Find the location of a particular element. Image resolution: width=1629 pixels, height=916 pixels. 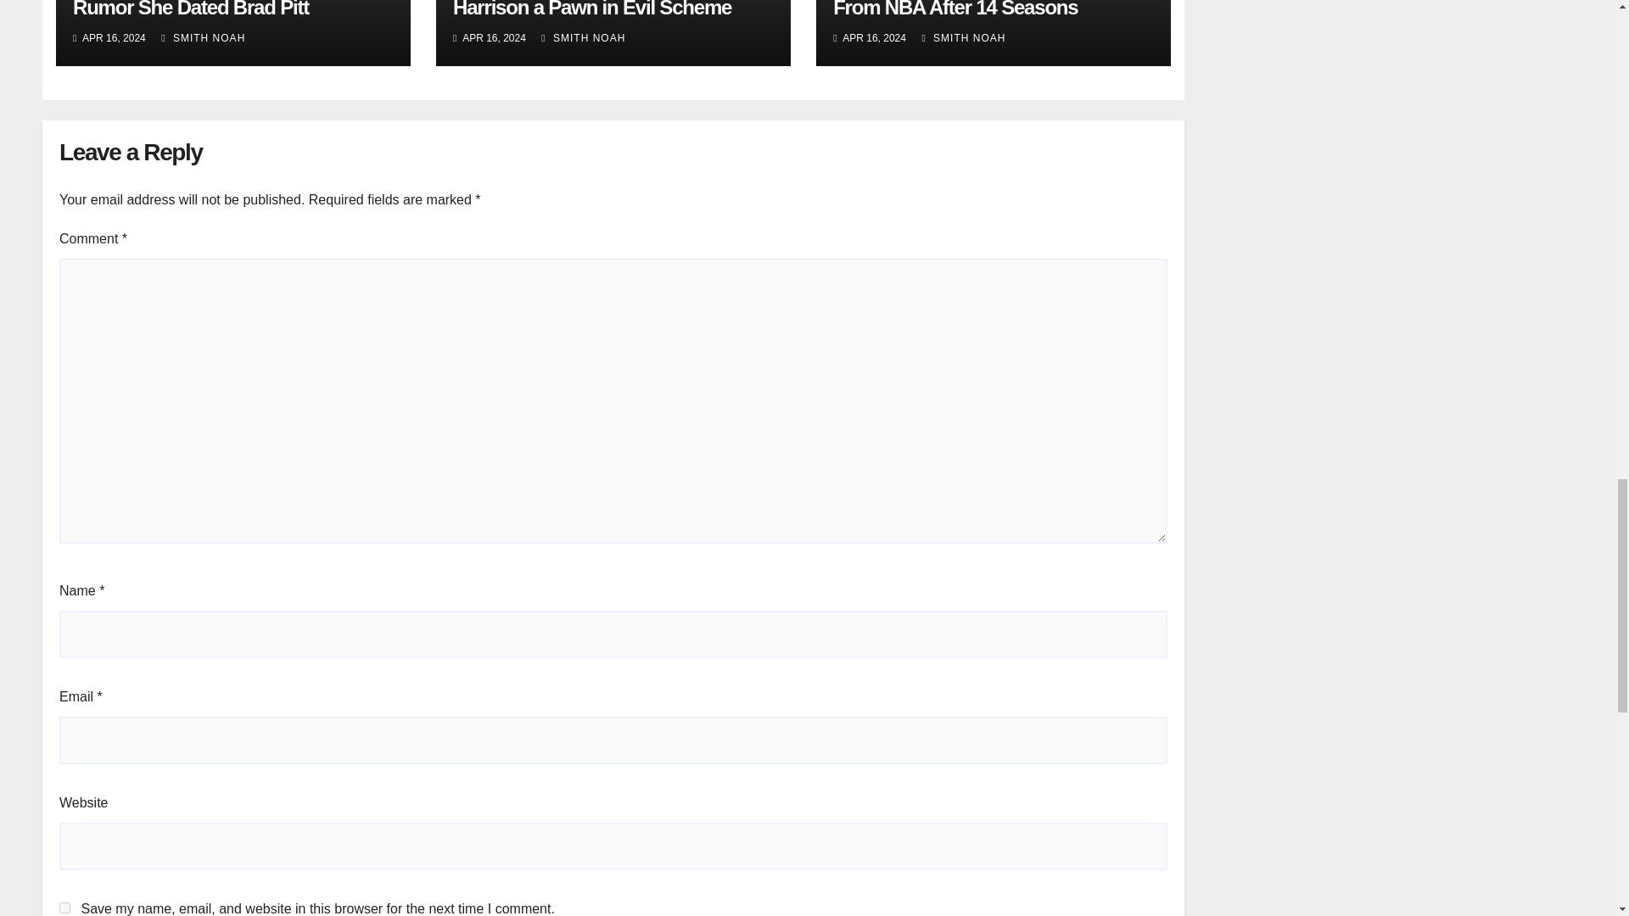

SMITH NOAH is located at coordinates (204, 37).